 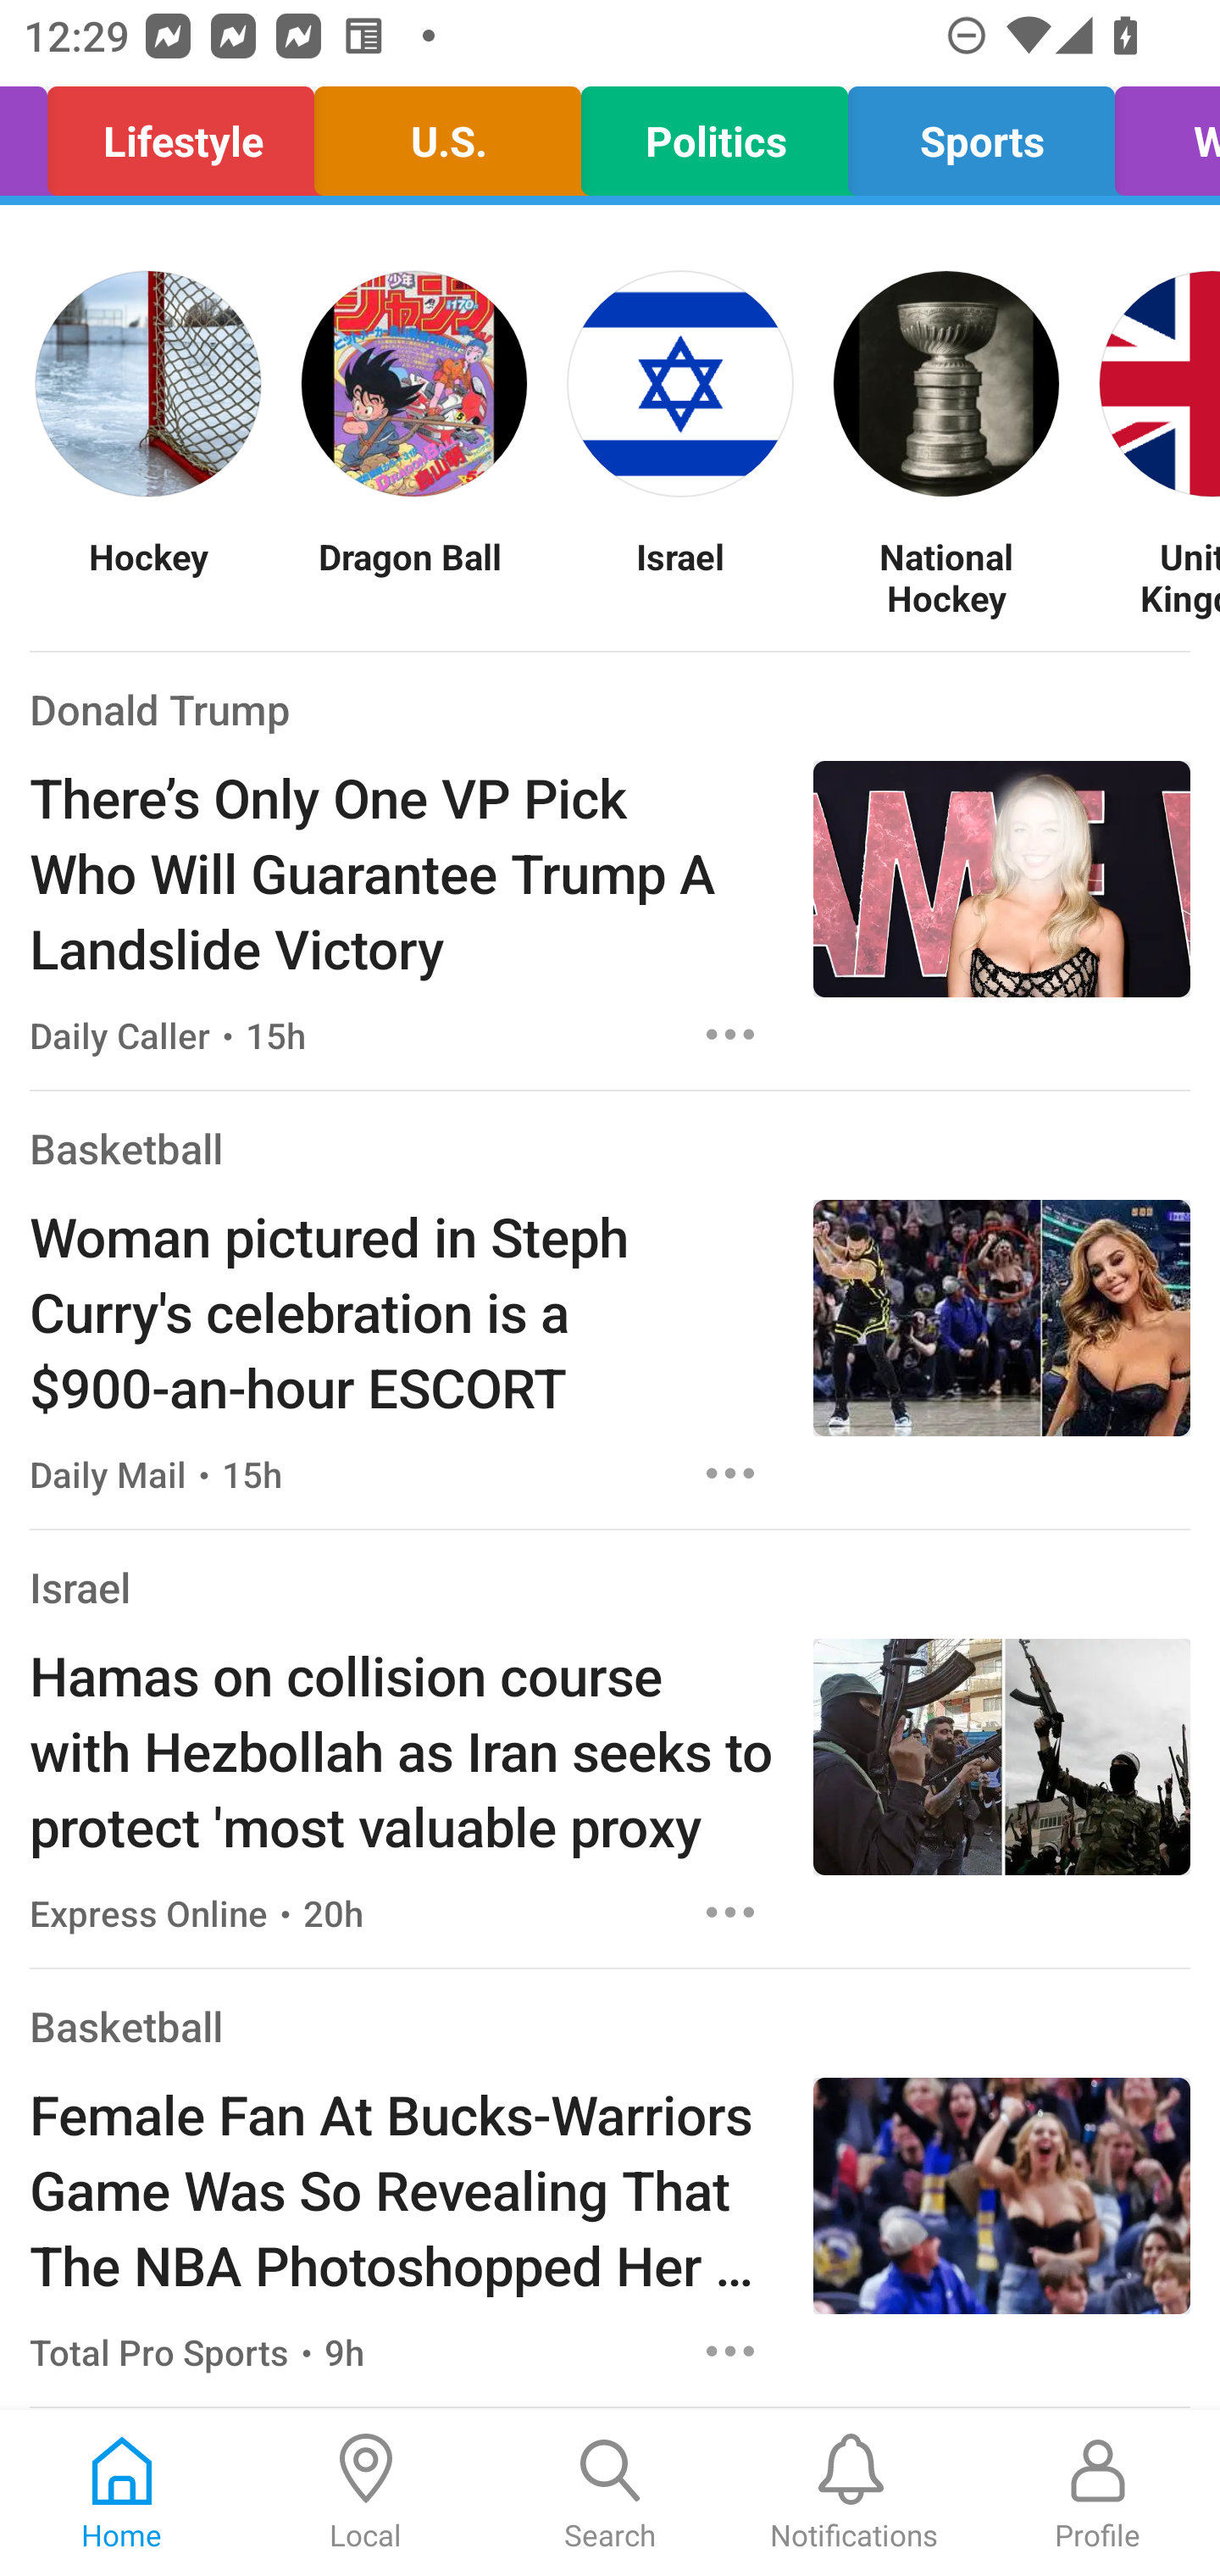 I want to click on Options, so click(x=730, y=1034).